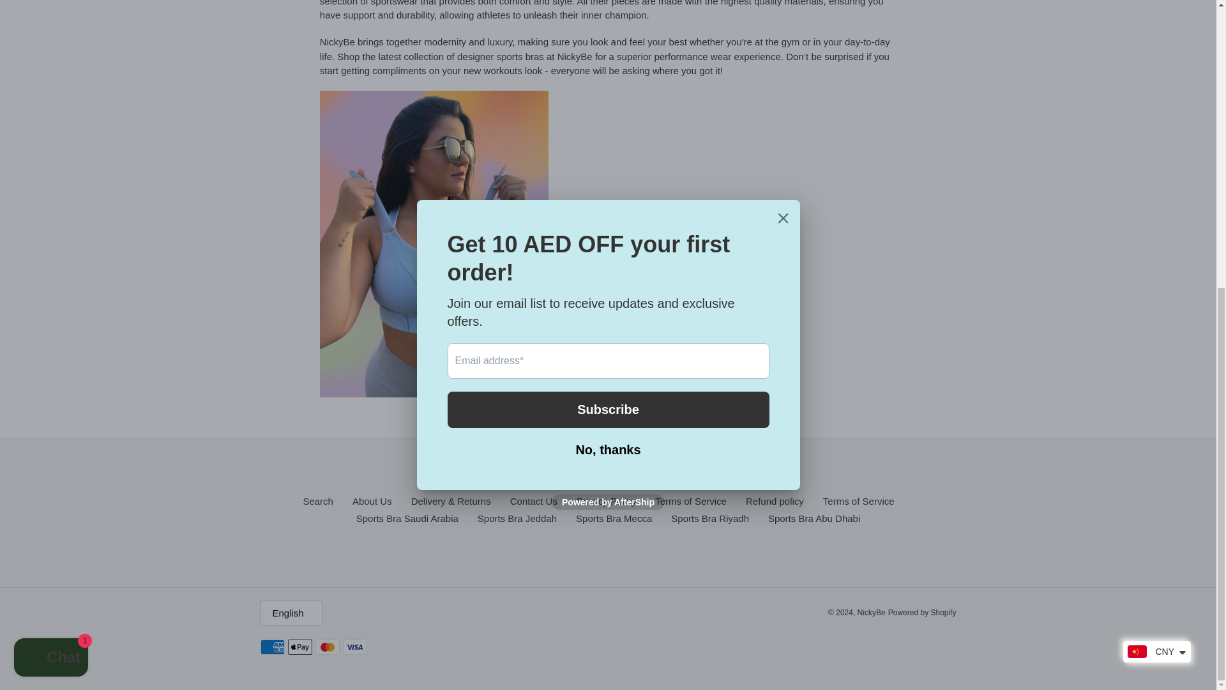 The height and width of the screenshot is (690, 1226). What do you see at coordinates (814, 518) in the screenshot?
I see `Sports Bra Abu Dhabi` at bounding box center [814, 518].